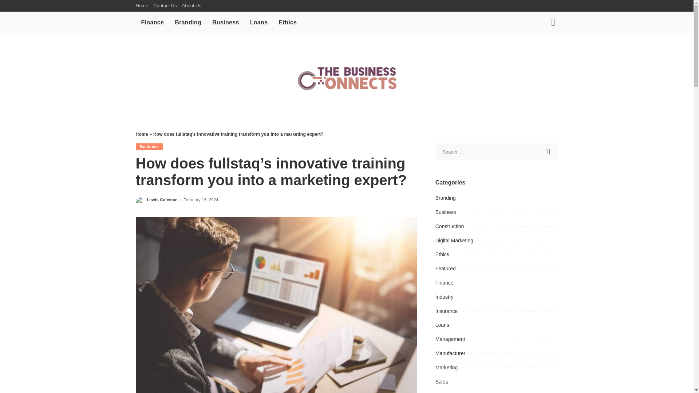 This screenshot has width=699, height=393. What do you see at coordinates (149, 147) in the screenshot?
I see `Business` at bounding box center [149, 147].